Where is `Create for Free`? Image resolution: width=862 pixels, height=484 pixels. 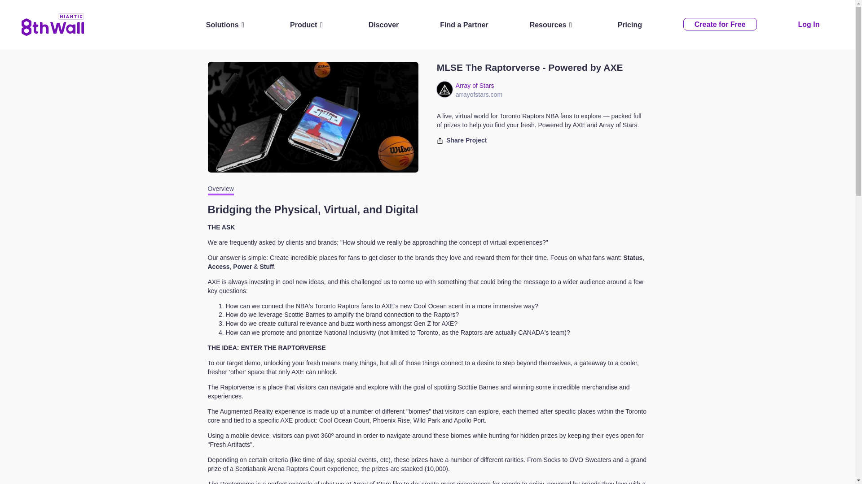
Create for Free is located at coordinates (720, 24).